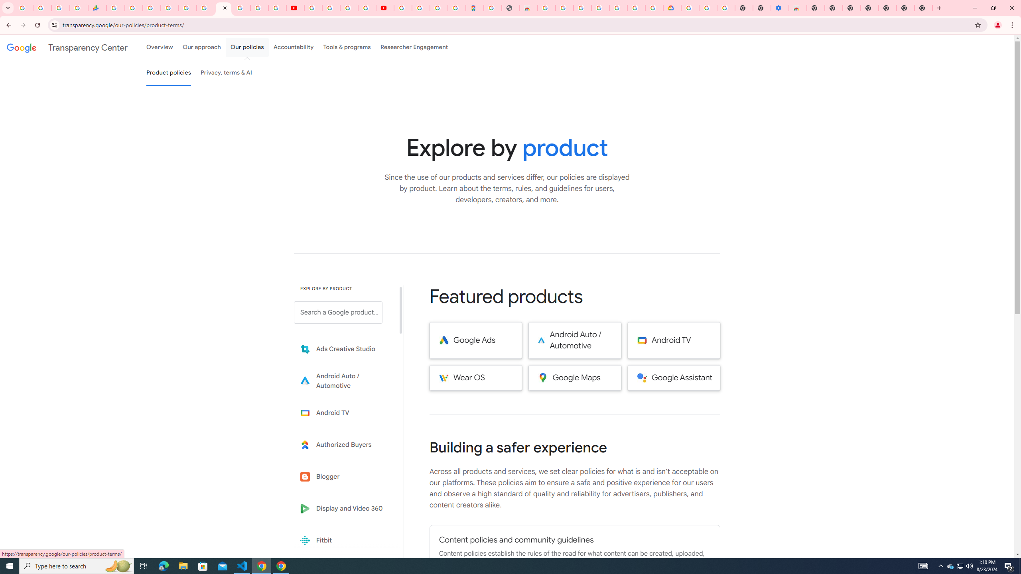 The image size is (1021, 574). Describe the element at coordinates (344, 541) in the screenshot. I see `Fitbit` at that location.